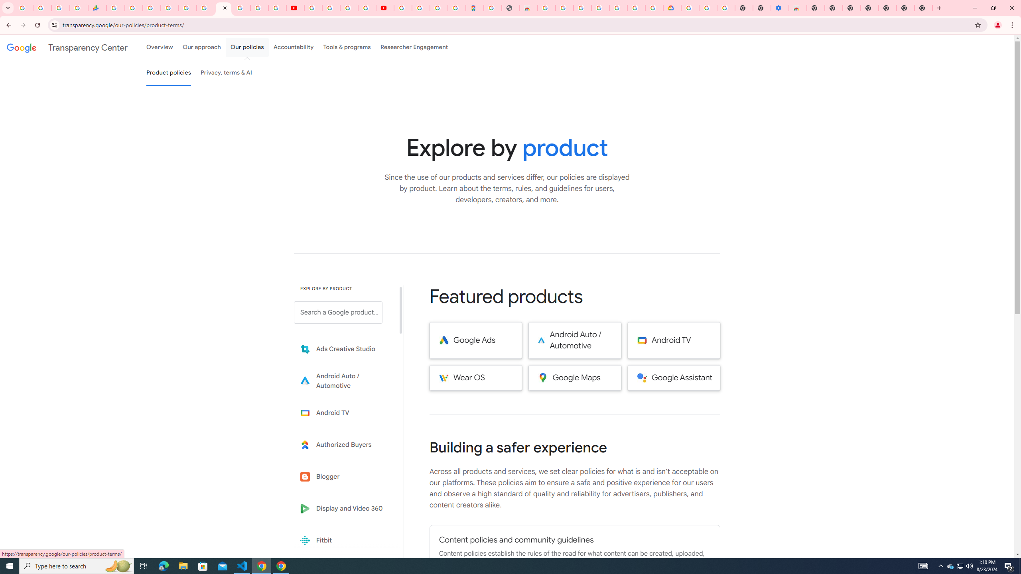 The image size is (1021, 574). Describe the element at coordinates (344, 541) in the screenshot. I see `Fitbit` at that location.